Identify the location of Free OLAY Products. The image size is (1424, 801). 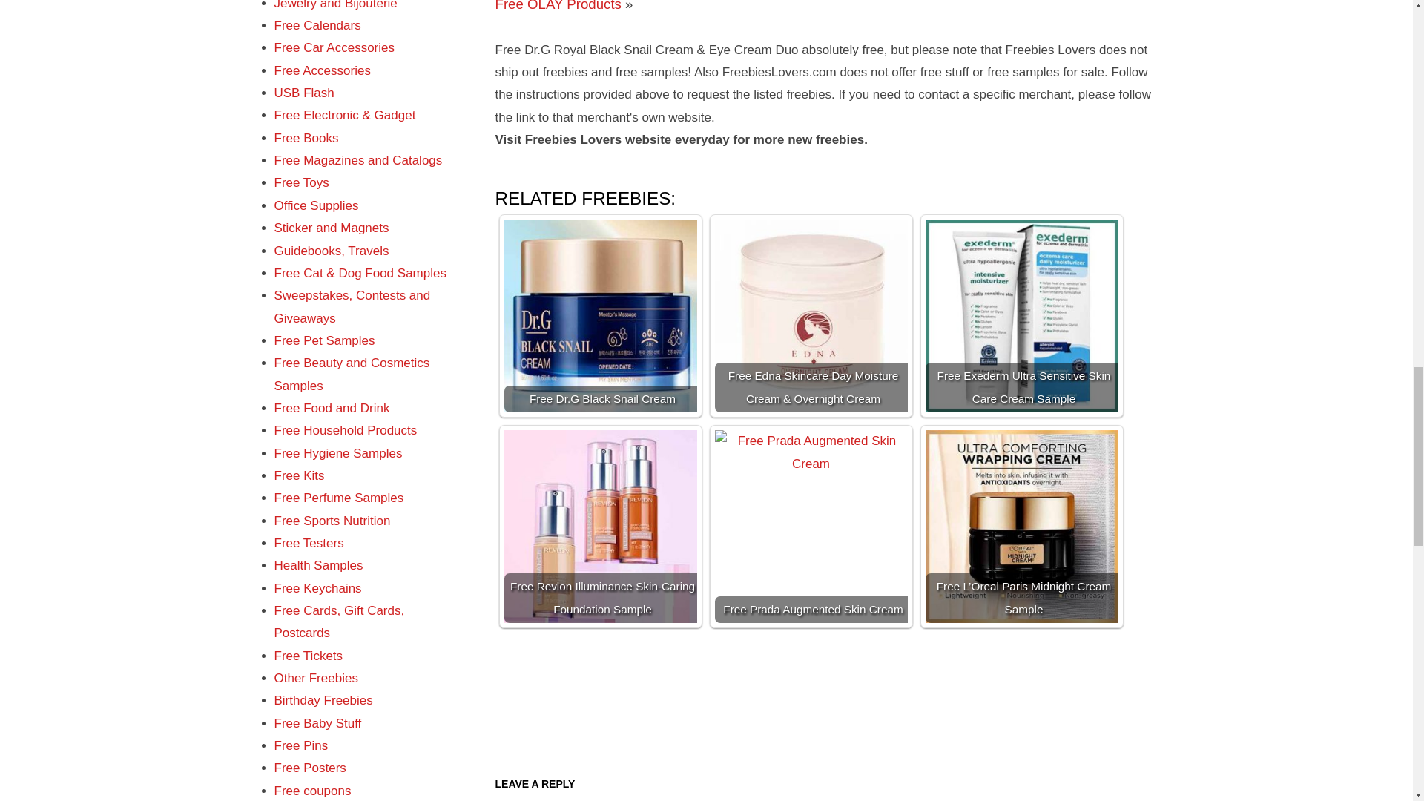
(558, 6).